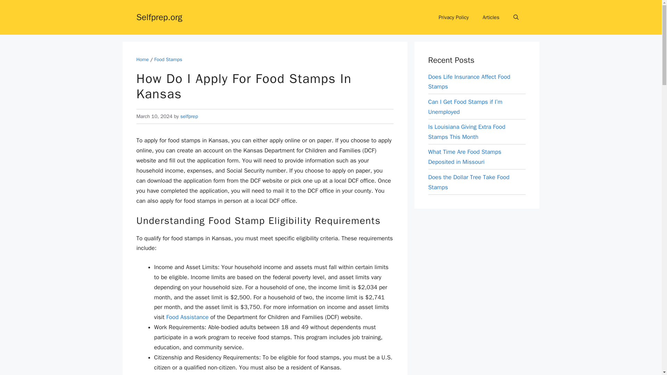 Image resolution: width=667 pixels, height=375 pixels. I want to click on Food Assistance, so click(187, 317).